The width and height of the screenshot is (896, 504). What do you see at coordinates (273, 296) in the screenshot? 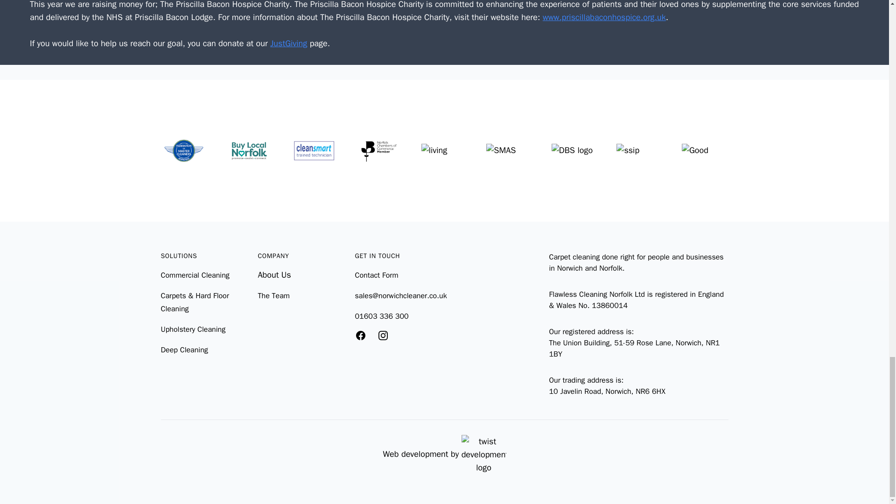
I see `The Team` at bounding box center [273, 296].